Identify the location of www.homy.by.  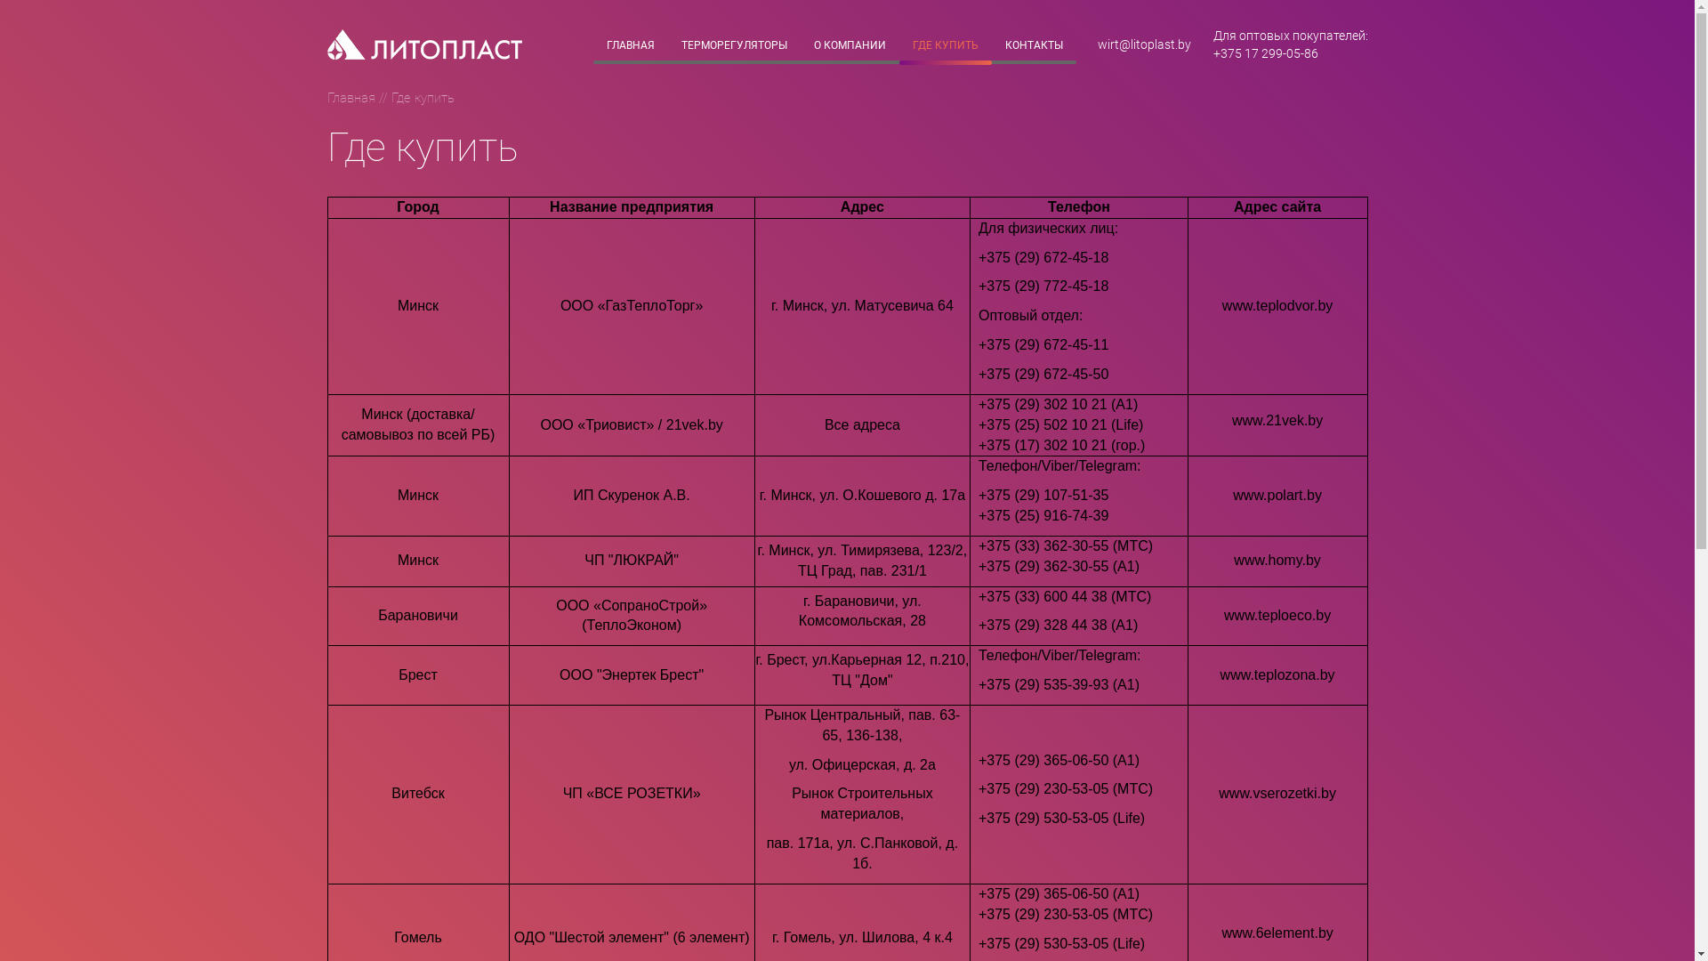
(1277, 561).